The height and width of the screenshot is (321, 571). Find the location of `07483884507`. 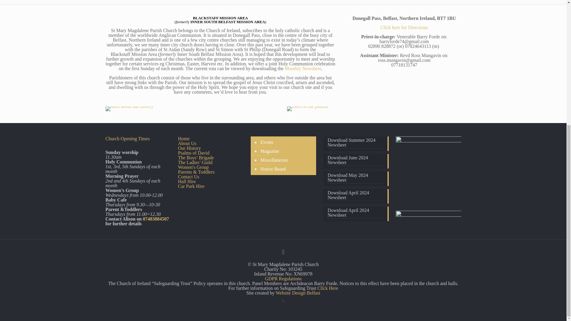

07483884507 is located at coordinates (156, 219).